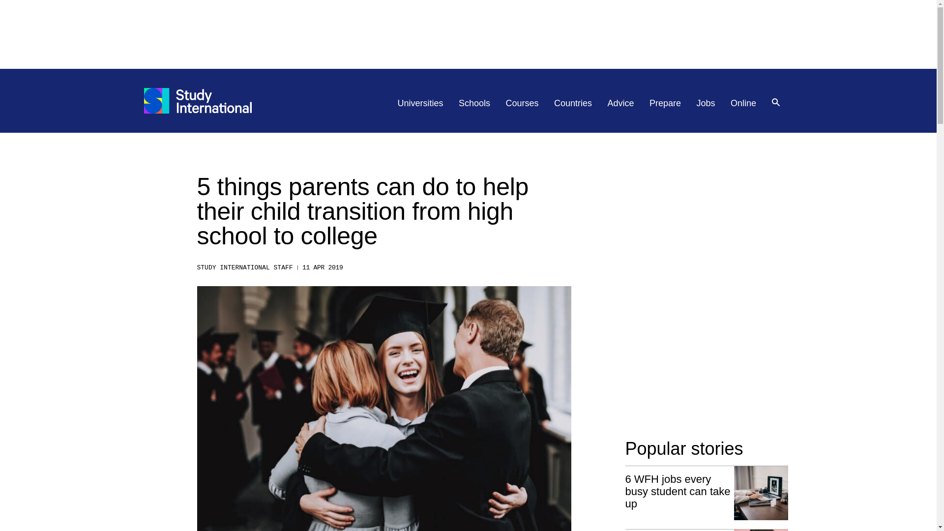 This screenshot has width=944, height=531. I want to click on Universities, so click(420, 103).